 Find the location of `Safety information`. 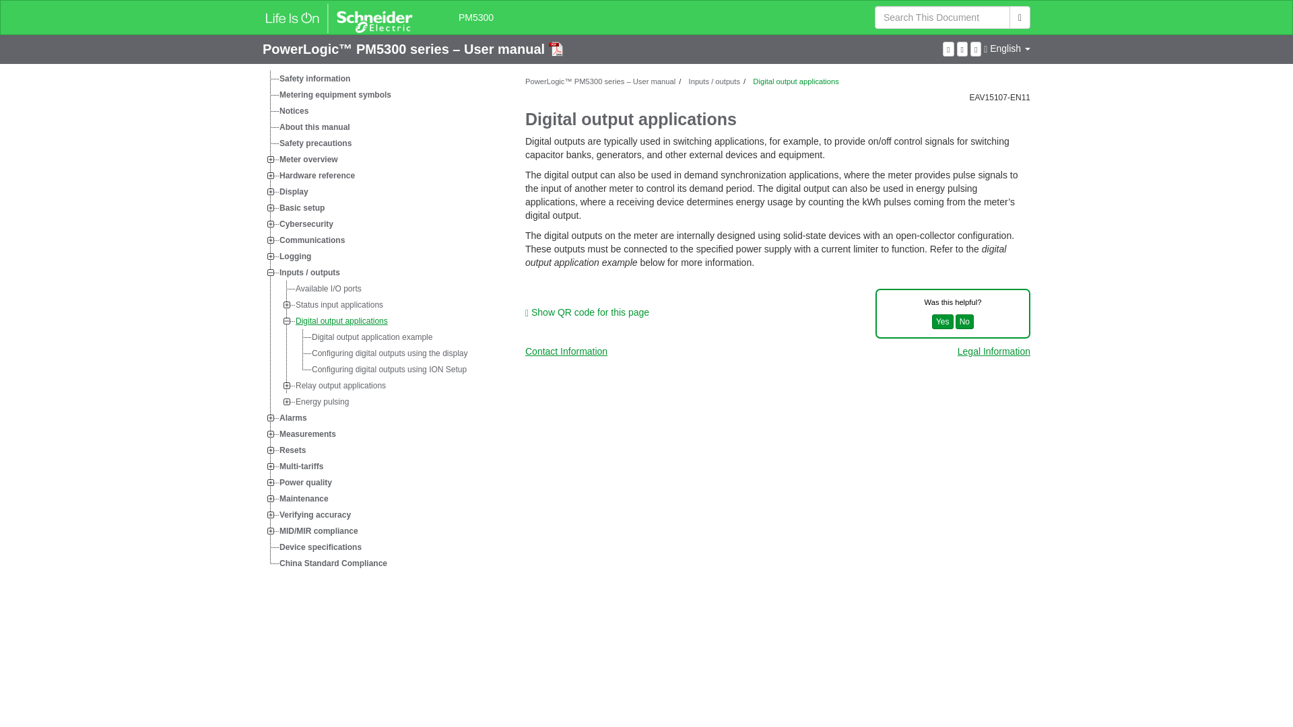

Safety information is located at coordinates (316, 78).